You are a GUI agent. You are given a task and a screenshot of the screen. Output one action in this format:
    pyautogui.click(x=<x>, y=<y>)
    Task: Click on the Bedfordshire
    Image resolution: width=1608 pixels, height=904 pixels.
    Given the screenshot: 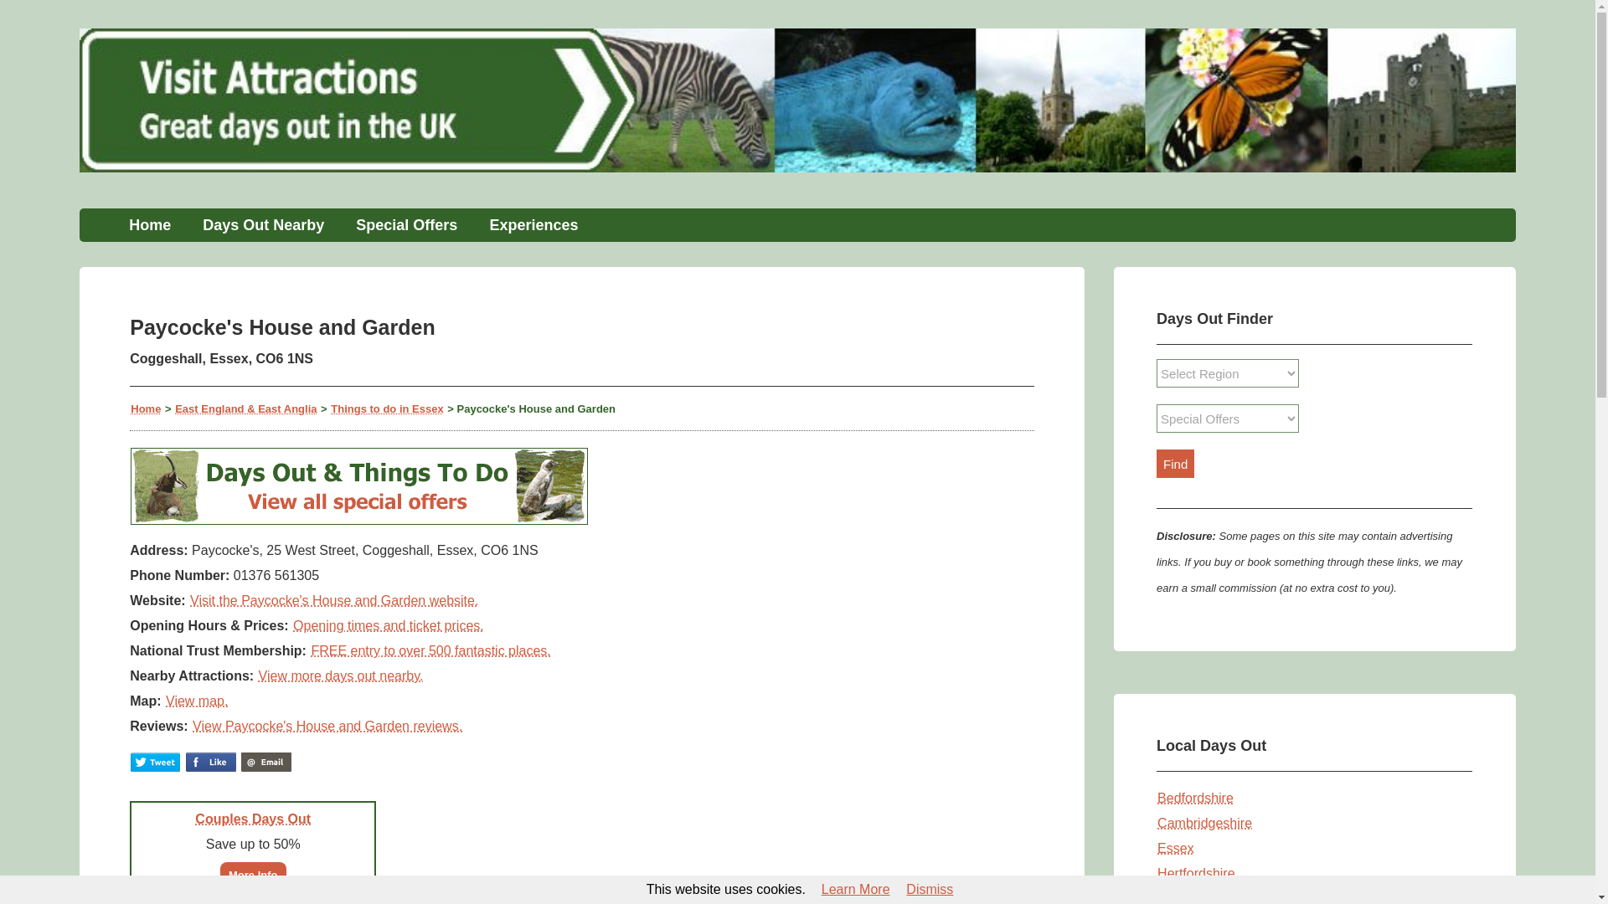 What is the action you would take?
    pyautogui.click(x=1195, y=799)
    